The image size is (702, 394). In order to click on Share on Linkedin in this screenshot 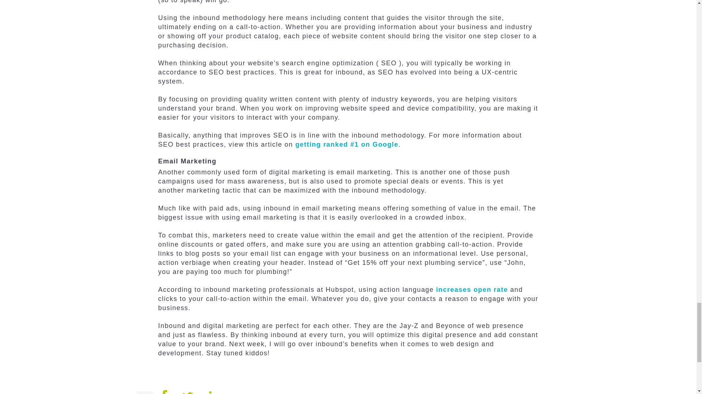, I will do `click(214, 393)`.